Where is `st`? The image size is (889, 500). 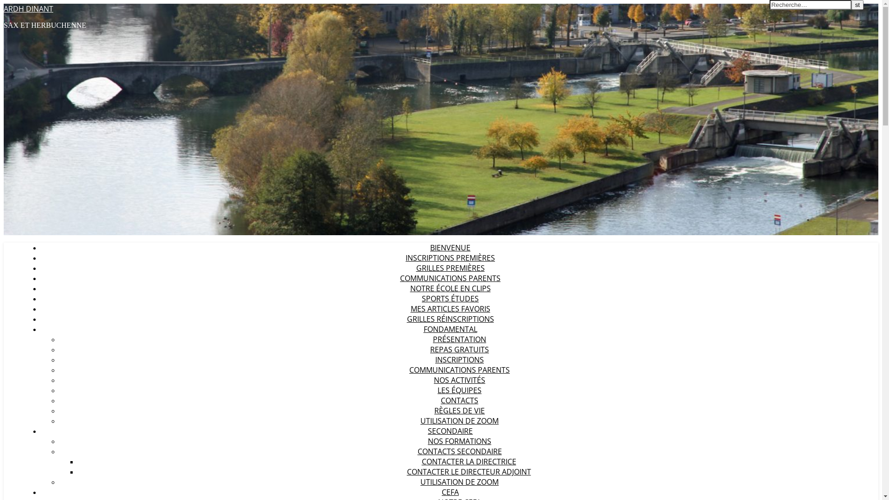 st is located at coordinates (858, 5).